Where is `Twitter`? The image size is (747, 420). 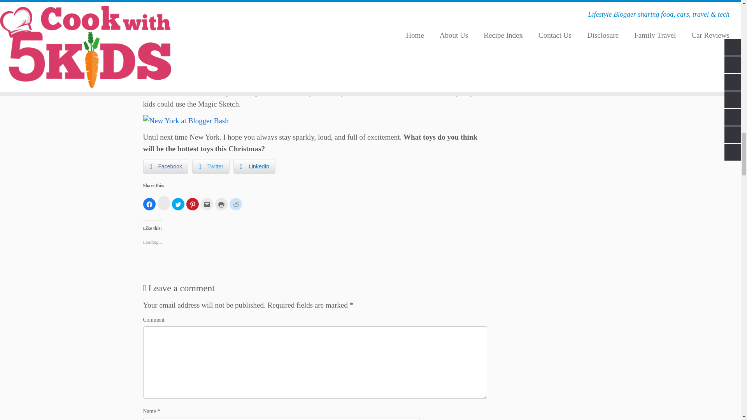
Twitter is located at coordinates (210, 166).